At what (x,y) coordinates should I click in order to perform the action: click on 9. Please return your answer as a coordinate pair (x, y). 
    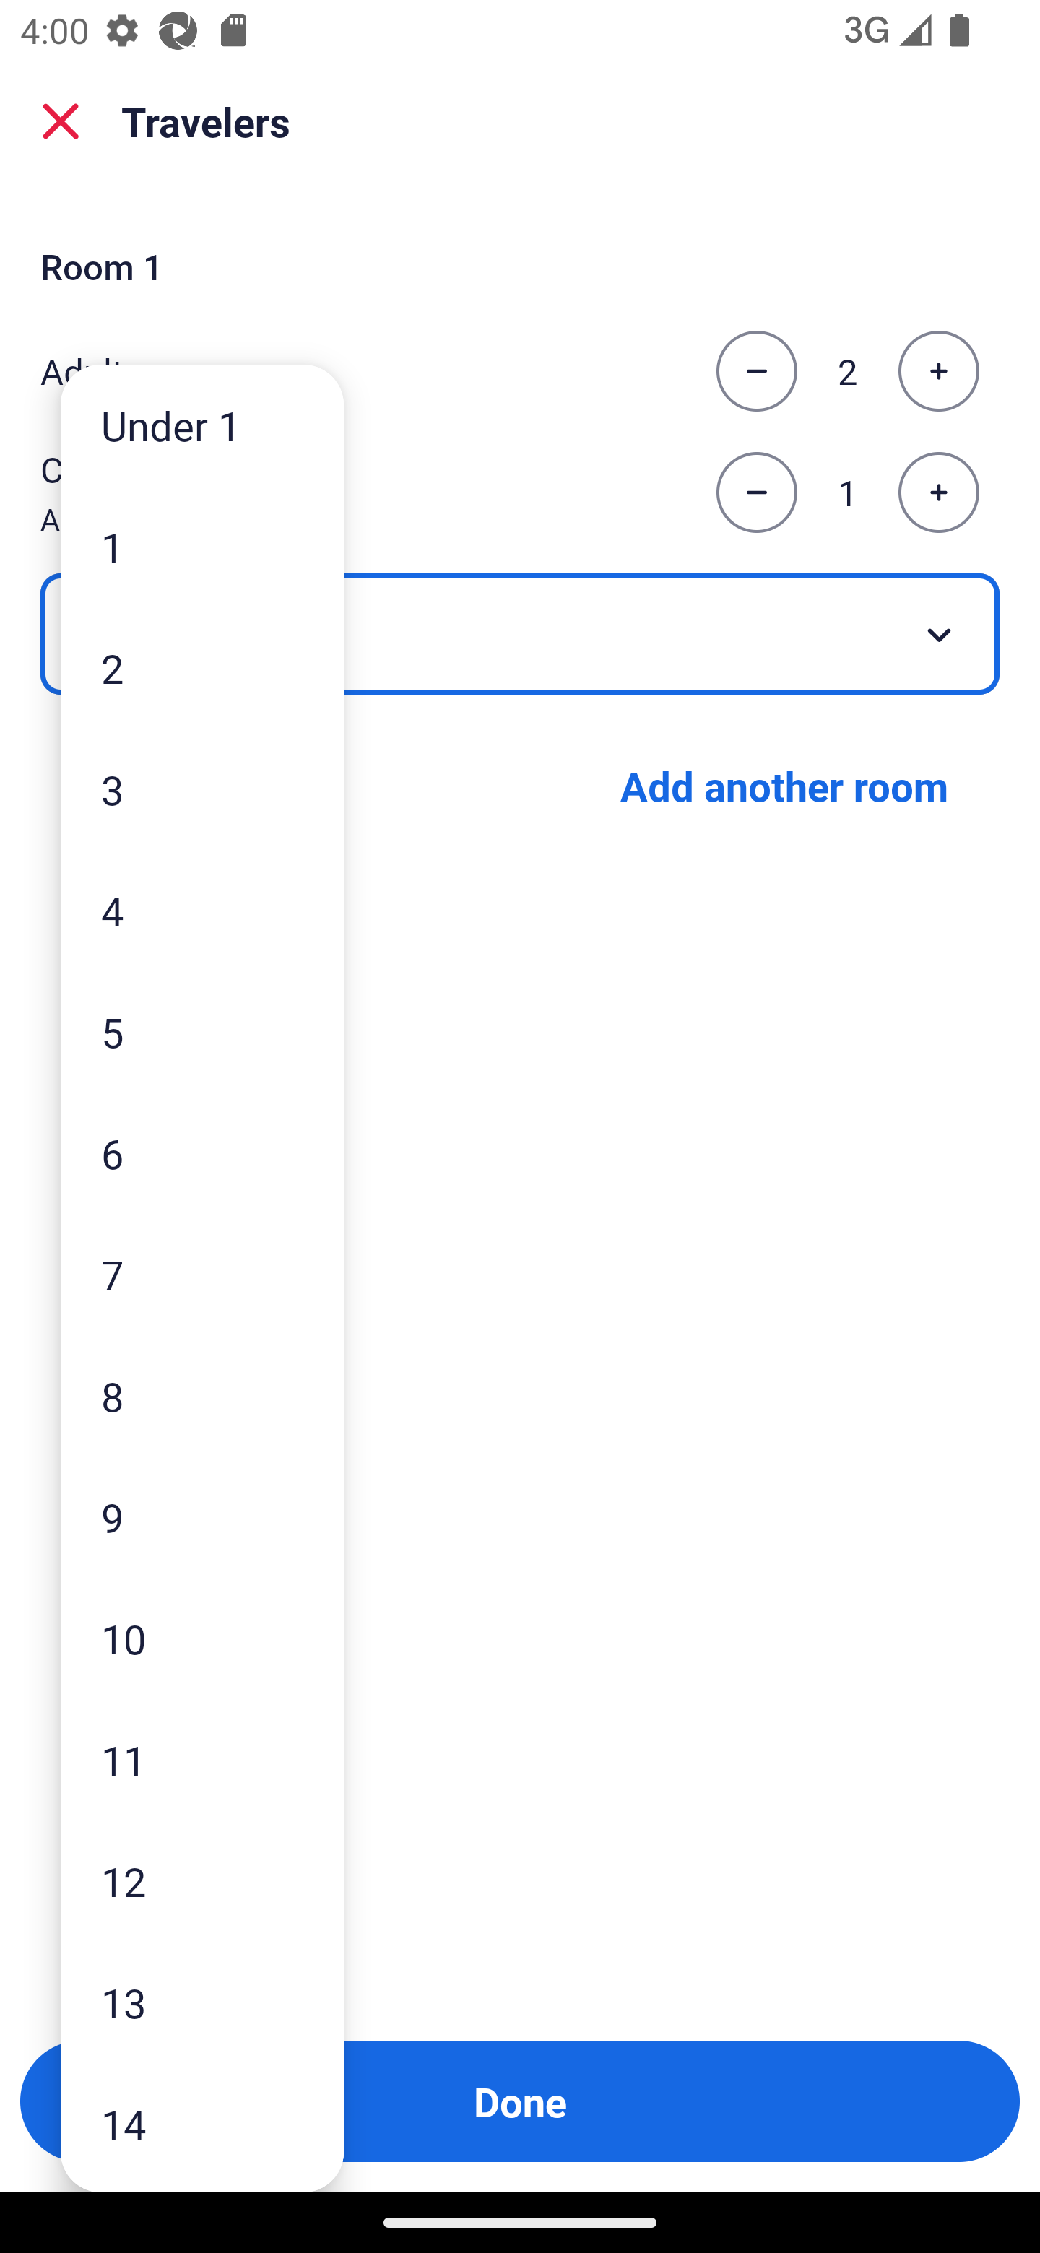
    Looking at the image, I should click on (202, 1516).